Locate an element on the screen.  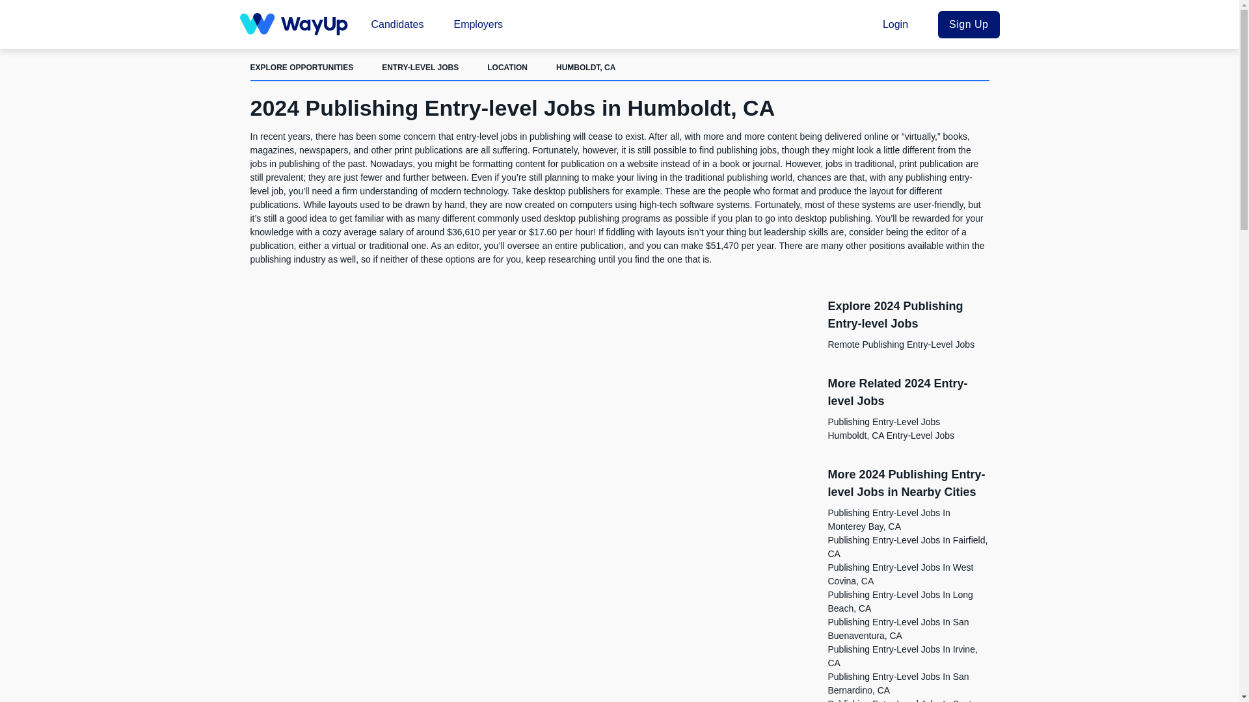
Sign Up is located at coordinates (968, 24).